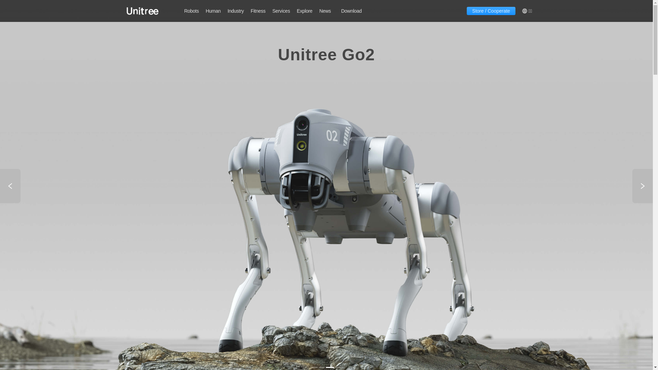  What do you see at coordinates (315, 367) in the screenshot?
I see `1` at bounding box center [315, 367].